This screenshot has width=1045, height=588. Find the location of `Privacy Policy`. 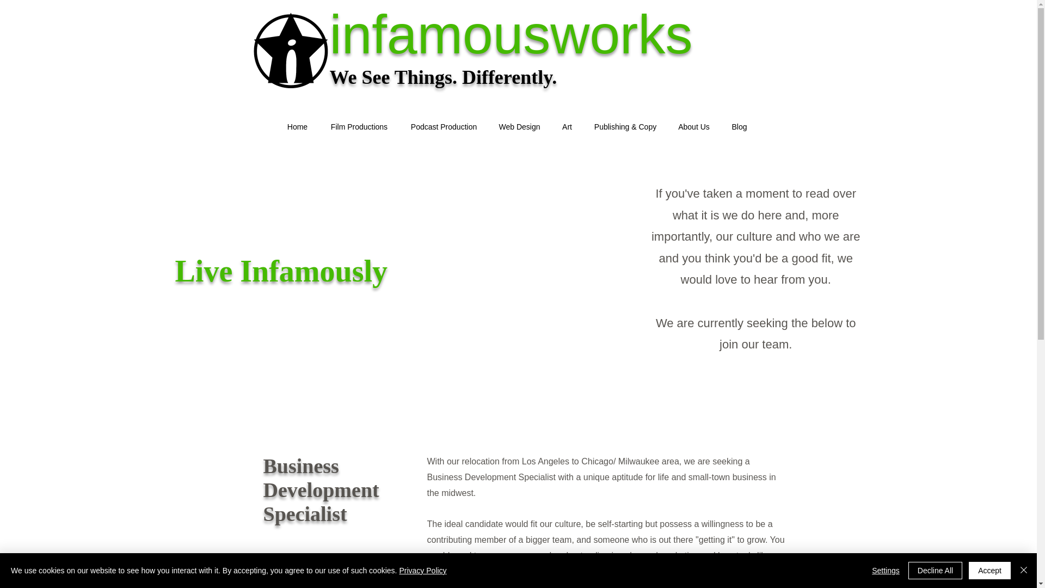

Privacy Policy is located at coordinates (422, 571).